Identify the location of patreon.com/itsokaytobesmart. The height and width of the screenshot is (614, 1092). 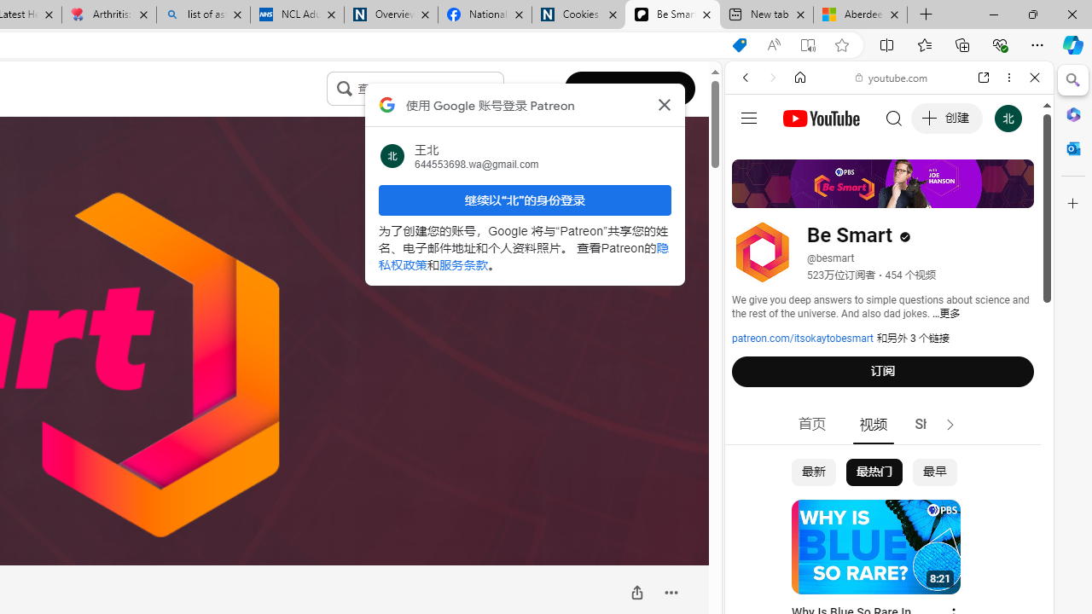
(803, 339).